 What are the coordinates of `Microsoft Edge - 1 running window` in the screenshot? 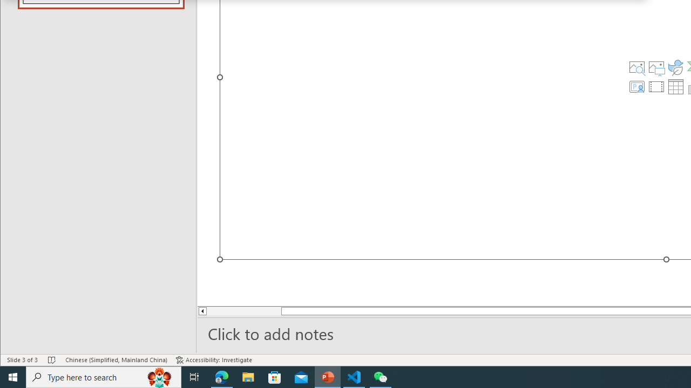 It's located at (222, 377).